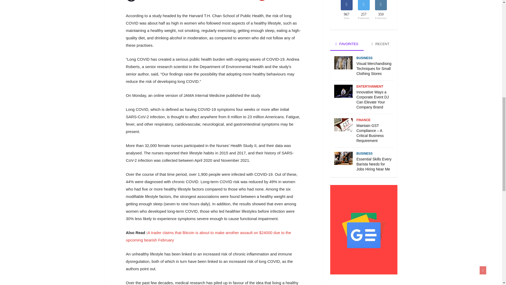 The height and width of the screenshot is (285, 506). I want to click on FAVORITES, so click(347, 44).